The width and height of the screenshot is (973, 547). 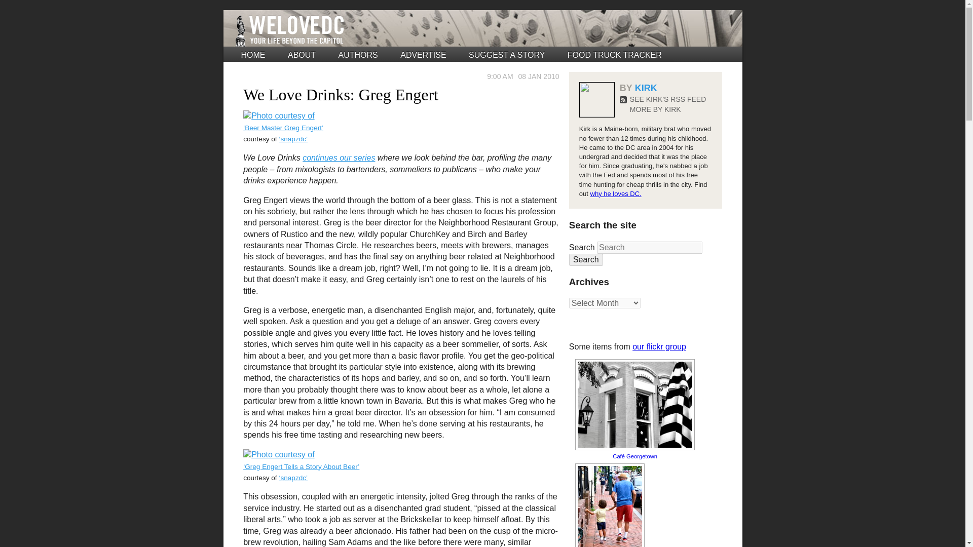 I want to click on Greg Engert Tells a Story About Beer, so click(x=279, y=454).